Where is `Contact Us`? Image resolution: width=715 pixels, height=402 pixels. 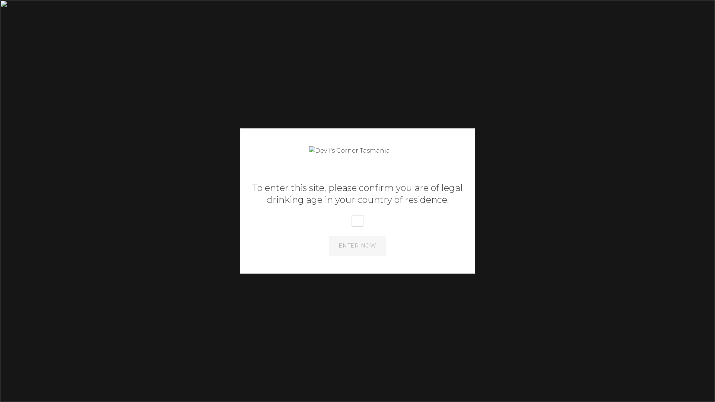 Contact Us is located at coordinates (196, 351).